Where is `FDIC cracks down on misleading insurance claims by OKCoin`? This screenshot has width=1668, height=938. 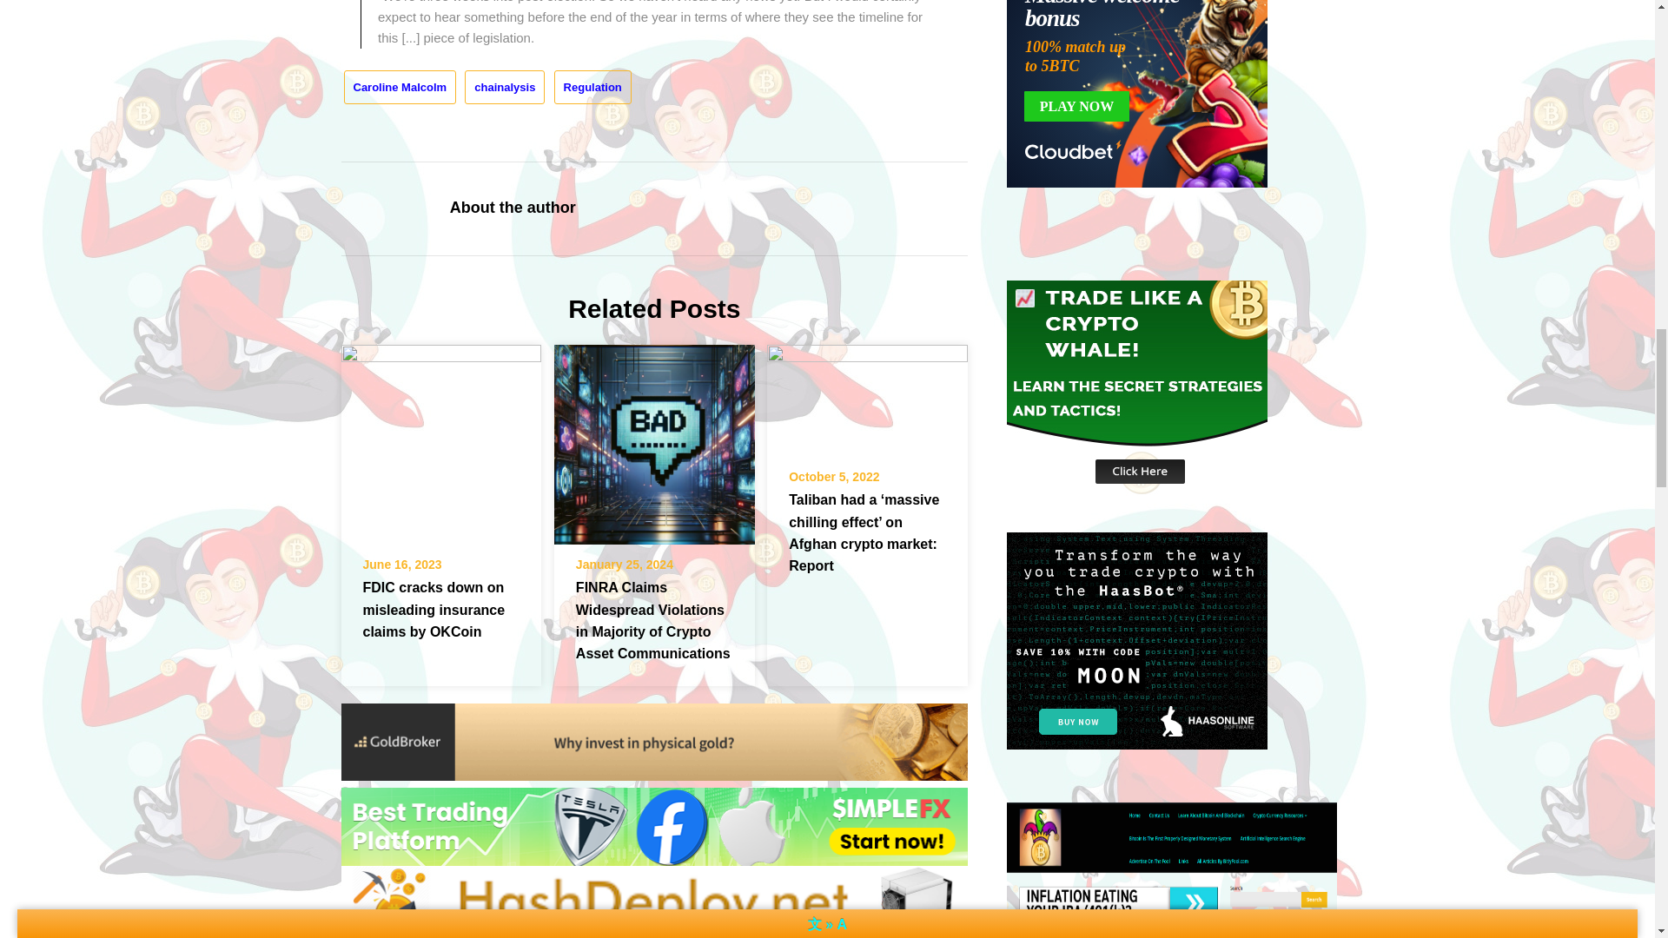 FDIC cracks down on misleading insurance claims by OKCoin is located at coordinates (434, 610).